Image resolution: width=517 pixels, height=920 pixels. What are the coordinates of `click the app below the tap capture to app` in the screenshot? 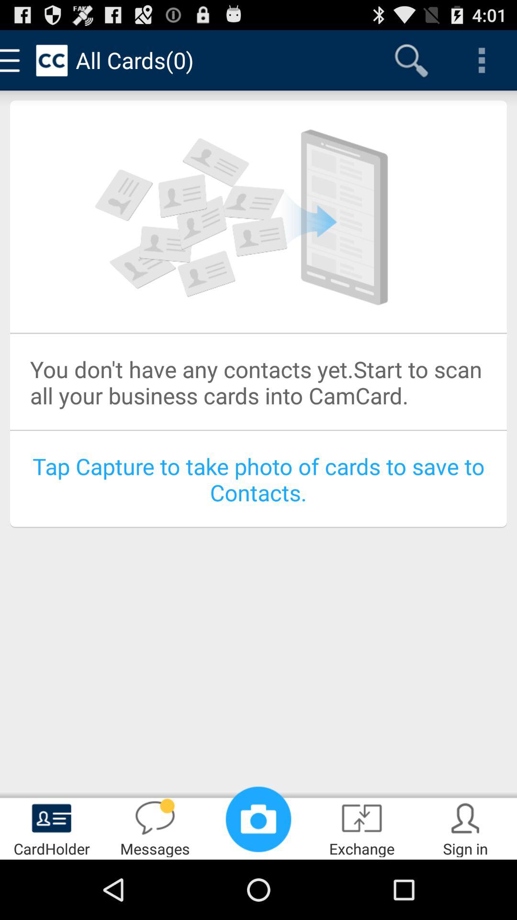 It's located at (258, 819).